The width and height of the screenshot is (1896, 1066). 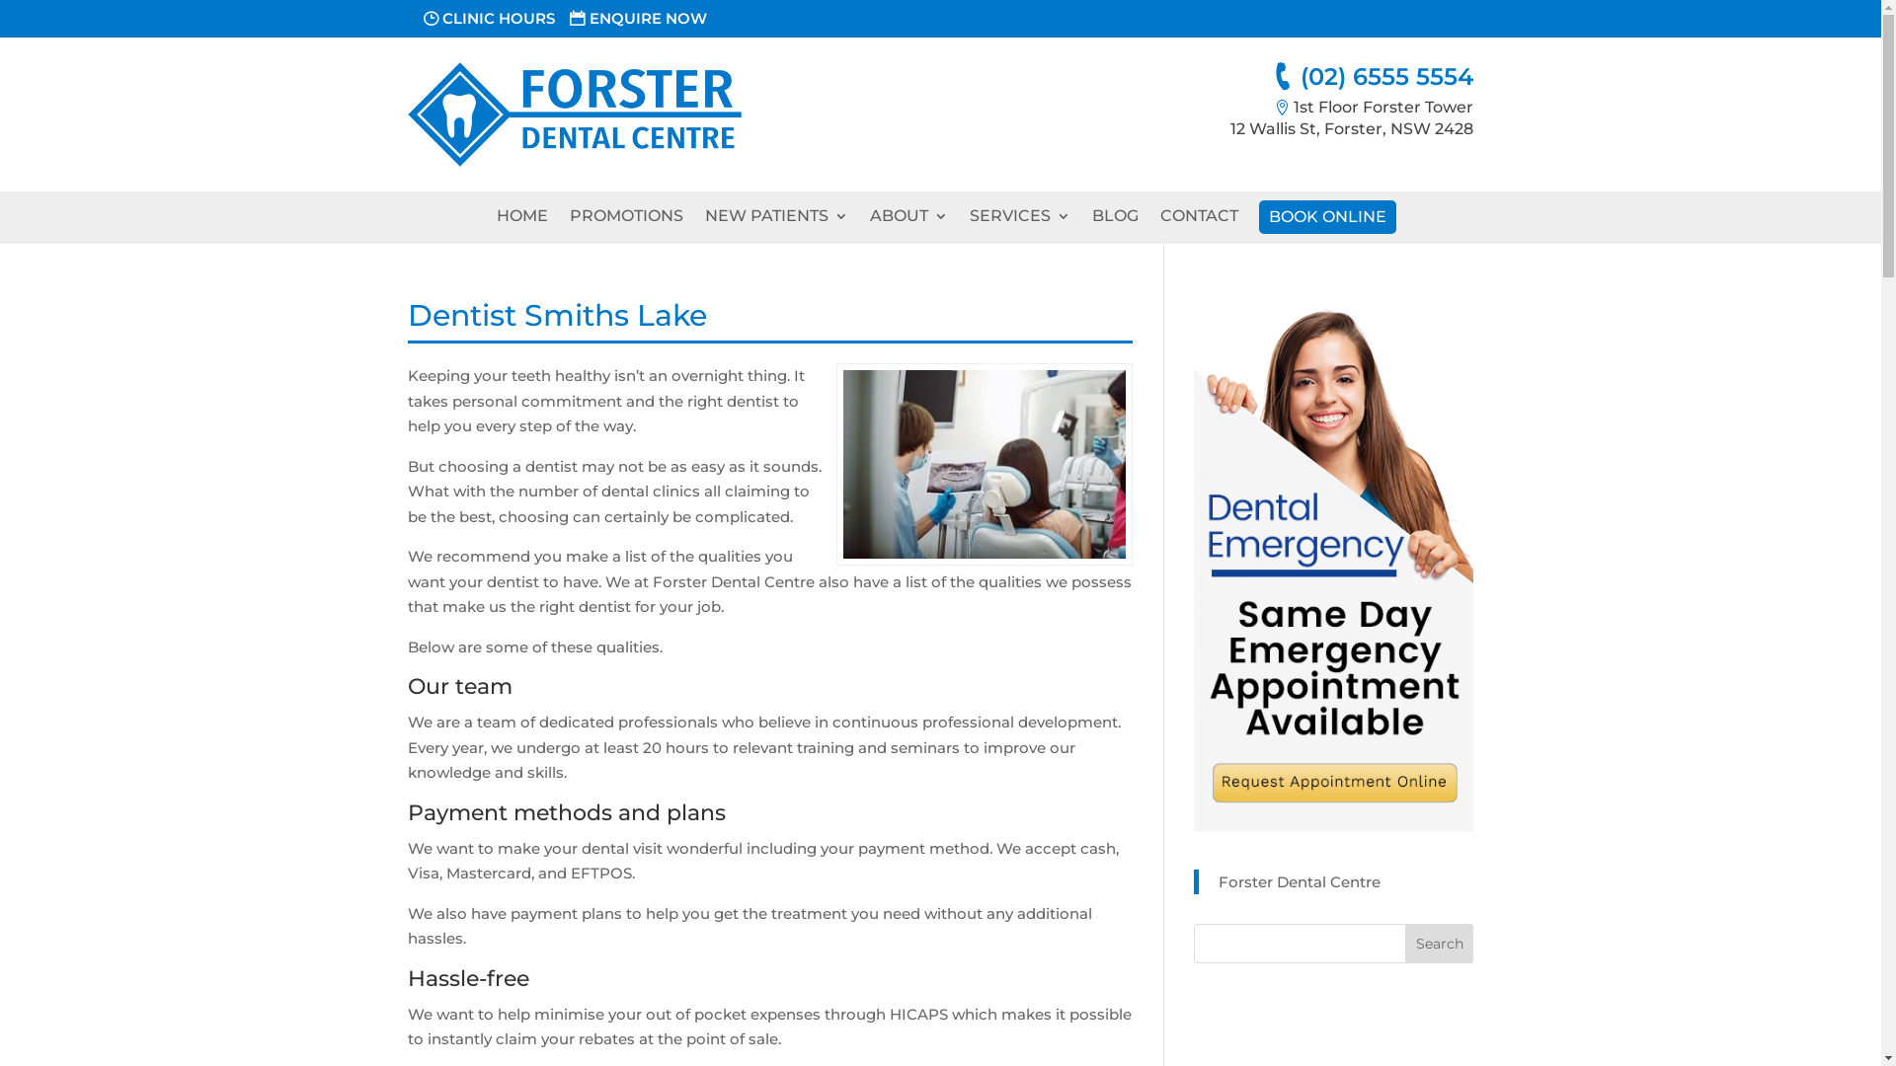 I want to click on BOOK ONLINE, so click(x=1327, y=221).